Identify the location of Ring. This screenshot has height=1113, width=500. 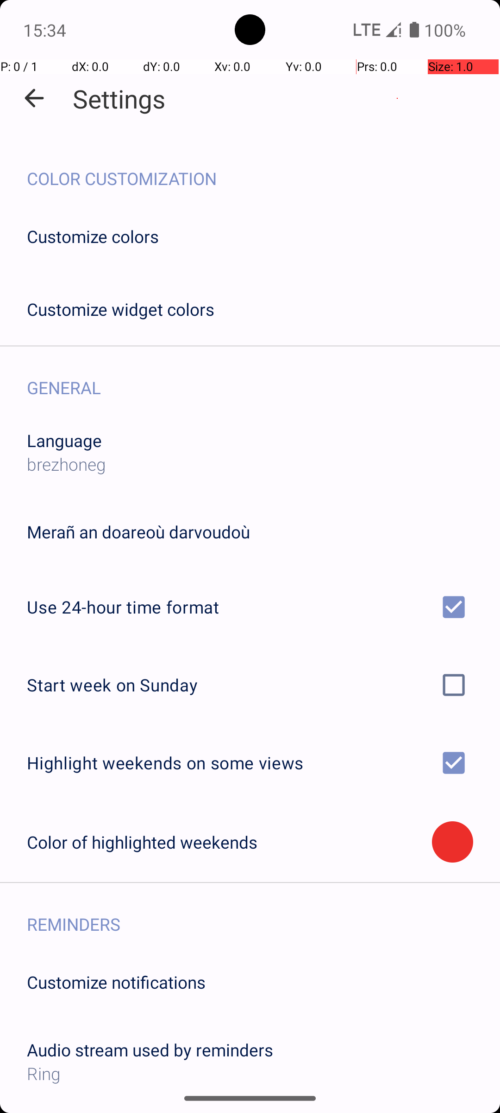
(250, 1073).